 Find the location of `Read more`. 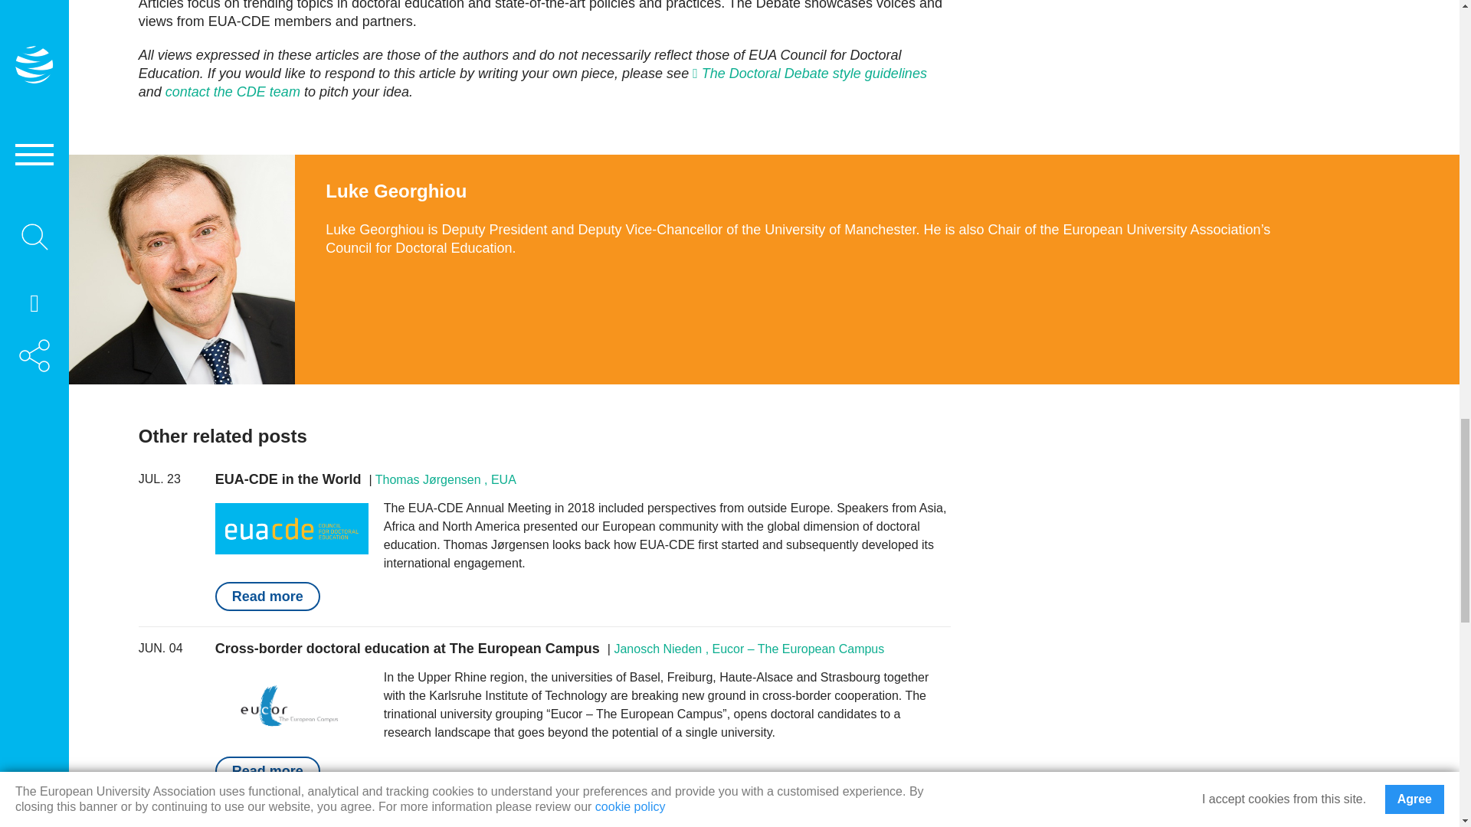

Read more is located at coordinates (267, 597).